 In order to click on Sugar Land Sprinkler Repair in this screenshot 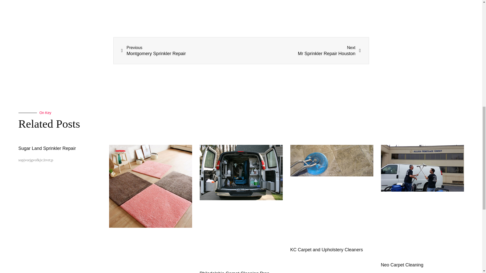, I will do `click(47, 148)`.